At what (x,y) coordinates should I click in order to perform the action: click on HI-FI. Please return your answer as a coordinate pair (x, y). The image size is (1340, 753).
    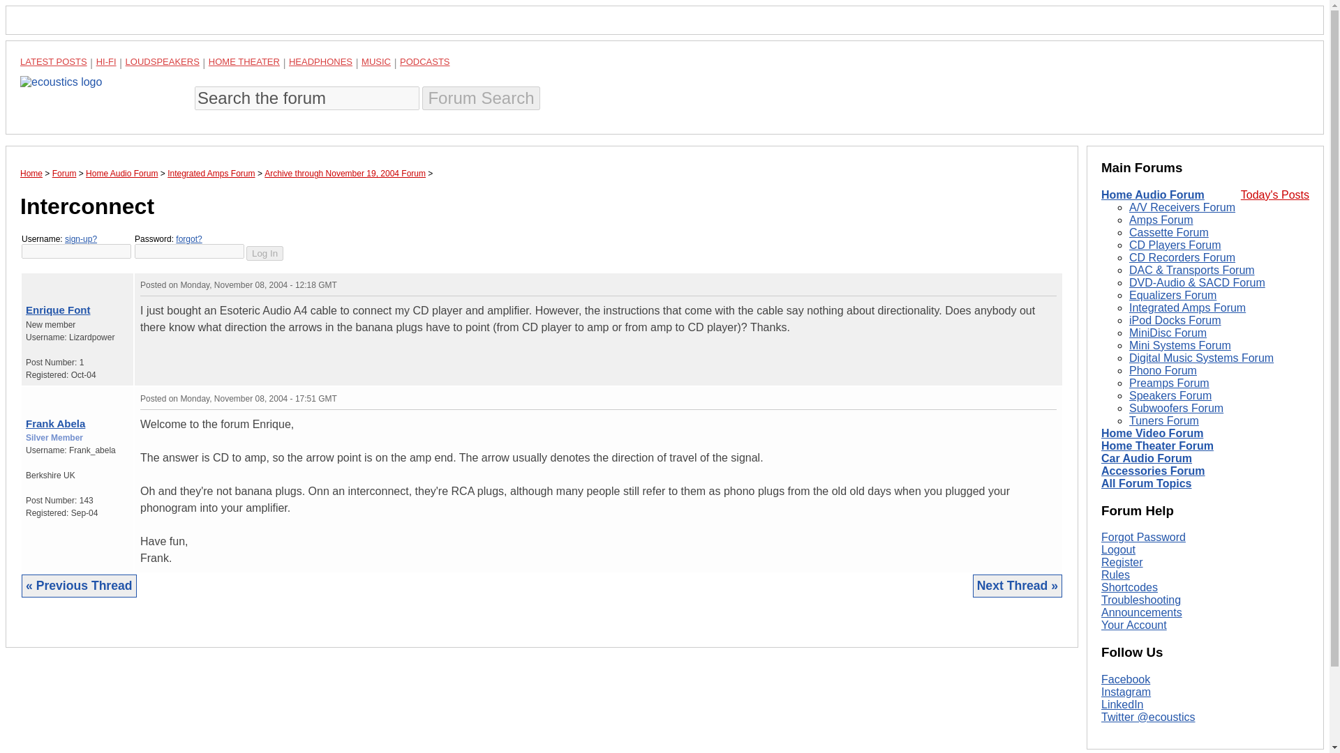
    Looking at the image, I should click on (106, 61).